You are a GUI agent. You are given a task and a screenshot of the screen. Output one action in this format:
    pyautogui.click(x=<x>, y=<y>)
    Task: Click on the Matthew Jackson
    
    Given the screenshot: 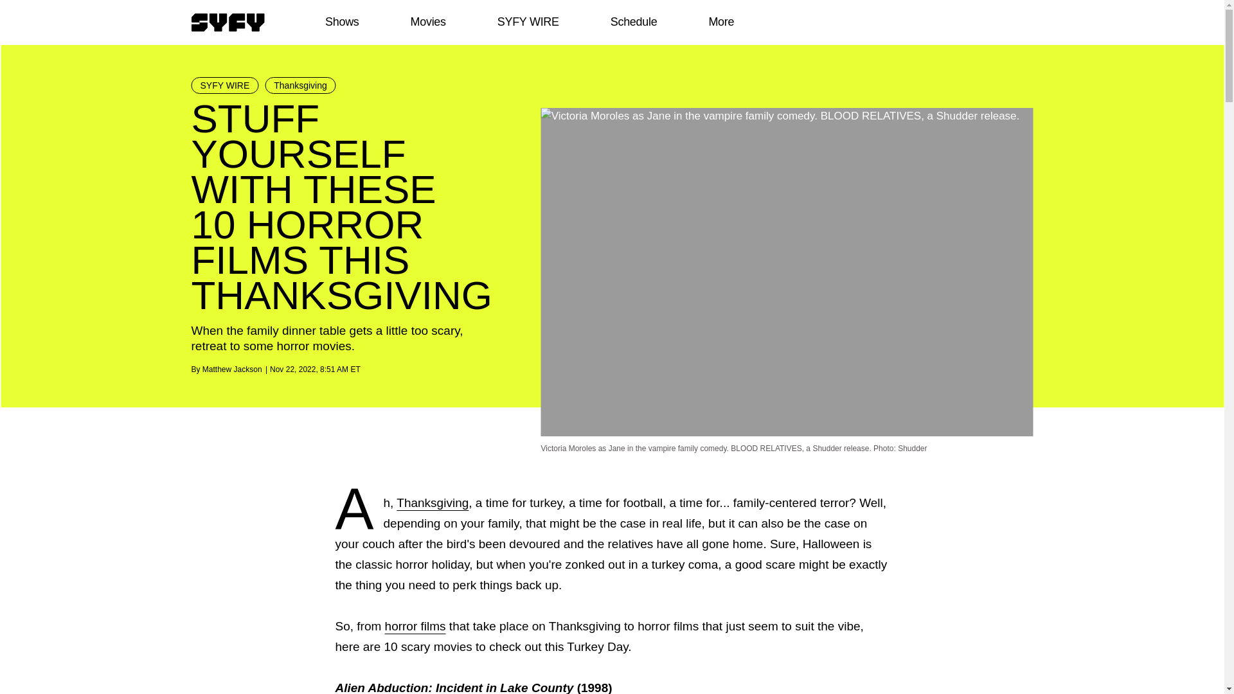 What is the action you would take?
    pyautogui.click(x=231, y=369)
    